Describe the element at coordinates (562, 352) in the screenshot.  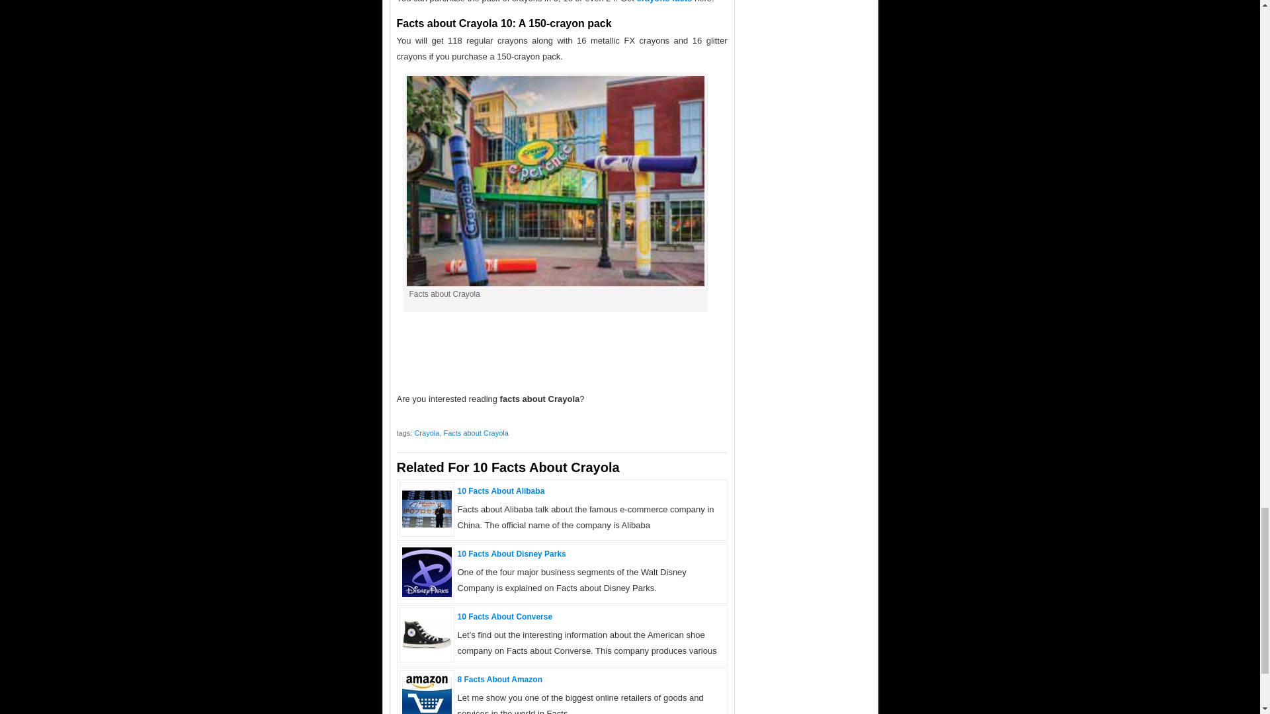
I see `Advertisement` at that location.